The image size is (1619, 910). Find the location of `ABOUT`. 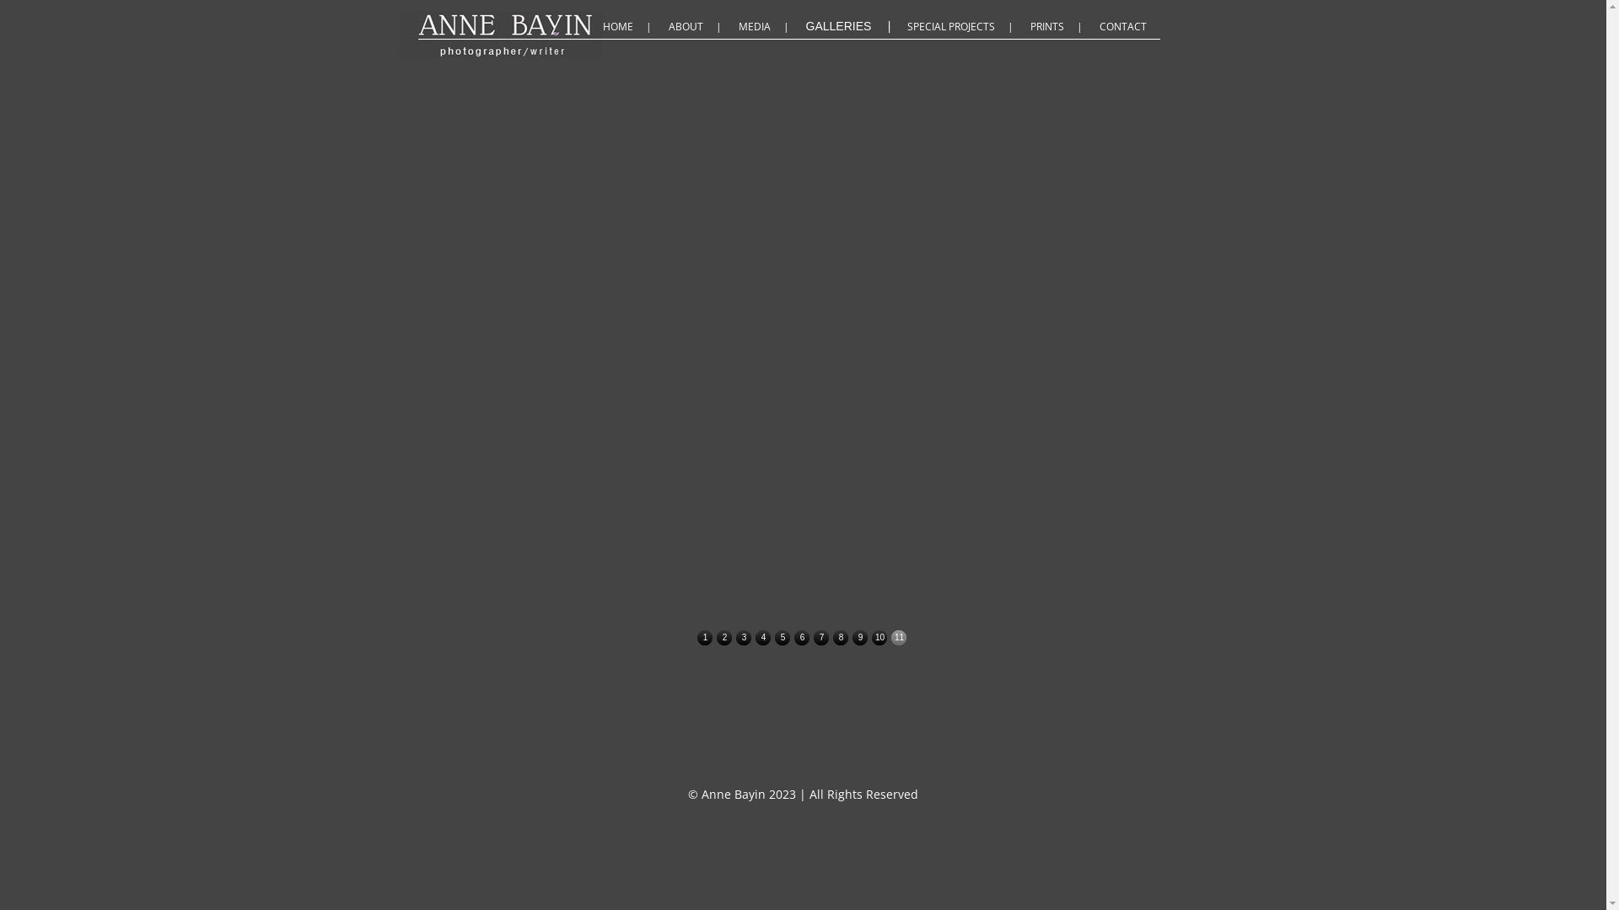

ABOUT is located at coordinates (697, 27).